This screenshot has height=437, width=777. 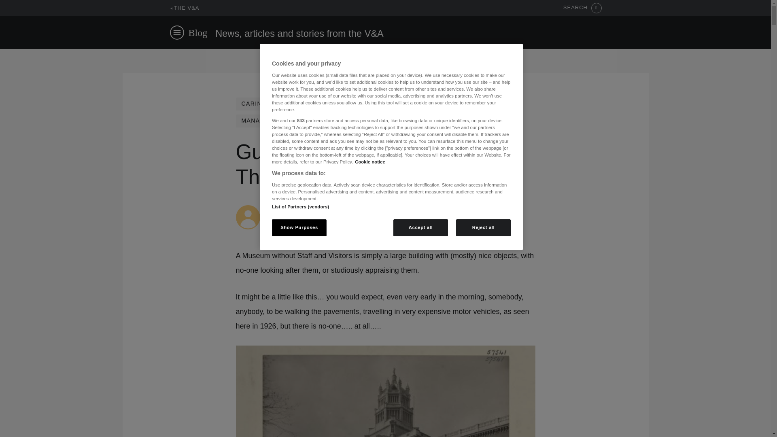 I want to click on Steve Woodhouse, so click(x=291, y=209).